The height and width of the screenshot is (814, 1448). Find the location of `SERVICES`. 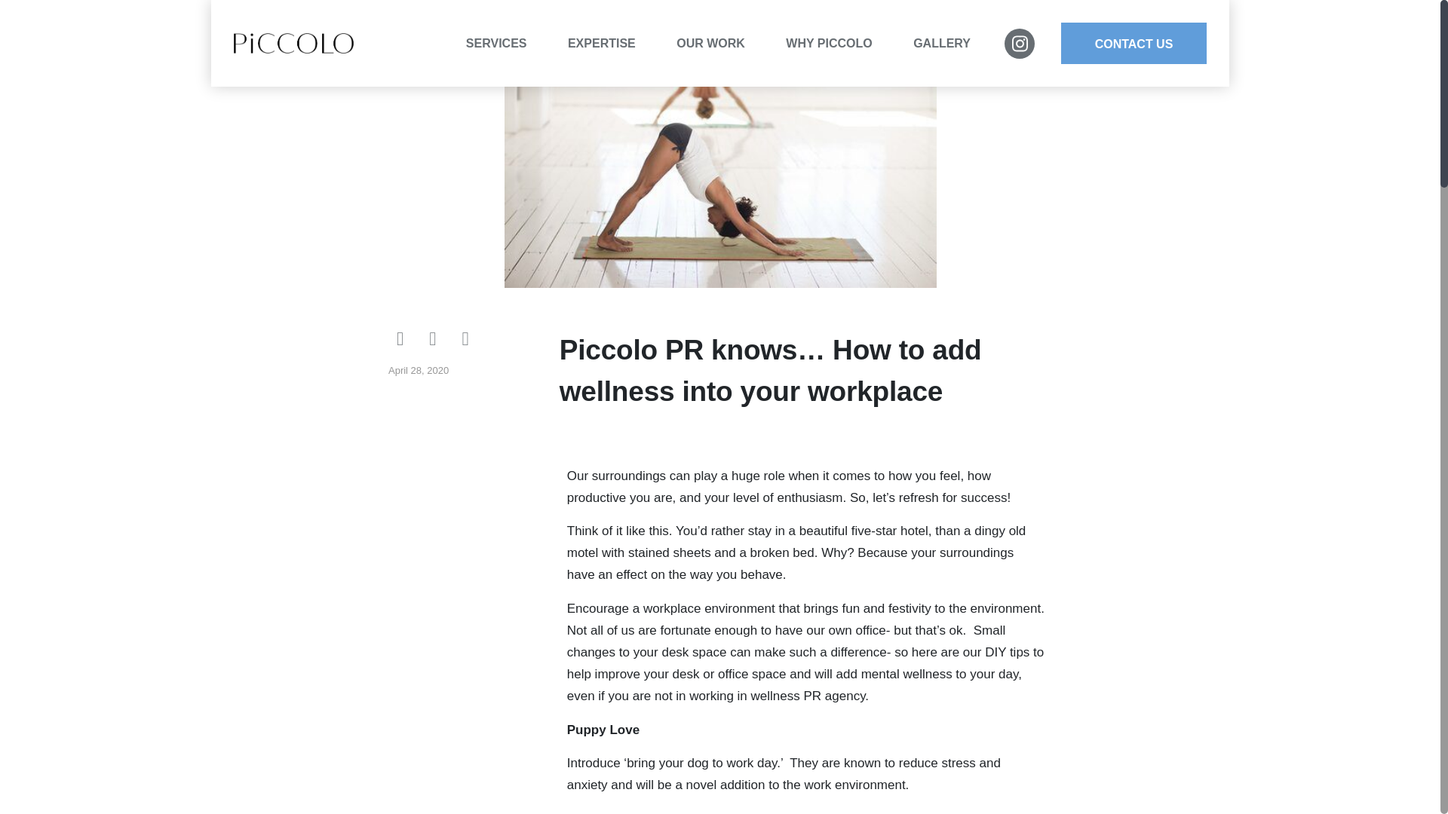

SERVICES is located at coordinates (505, 43).